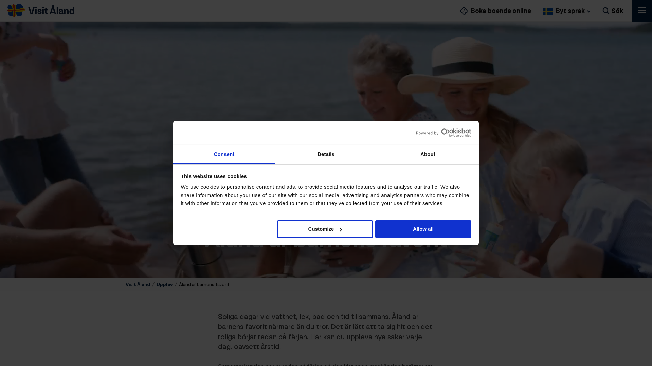 This screenshot has width=652, height=366. What do you see at coordinates (423, 229) in the screenshot?
I see `Allow all` at bounding box center [423, 229].